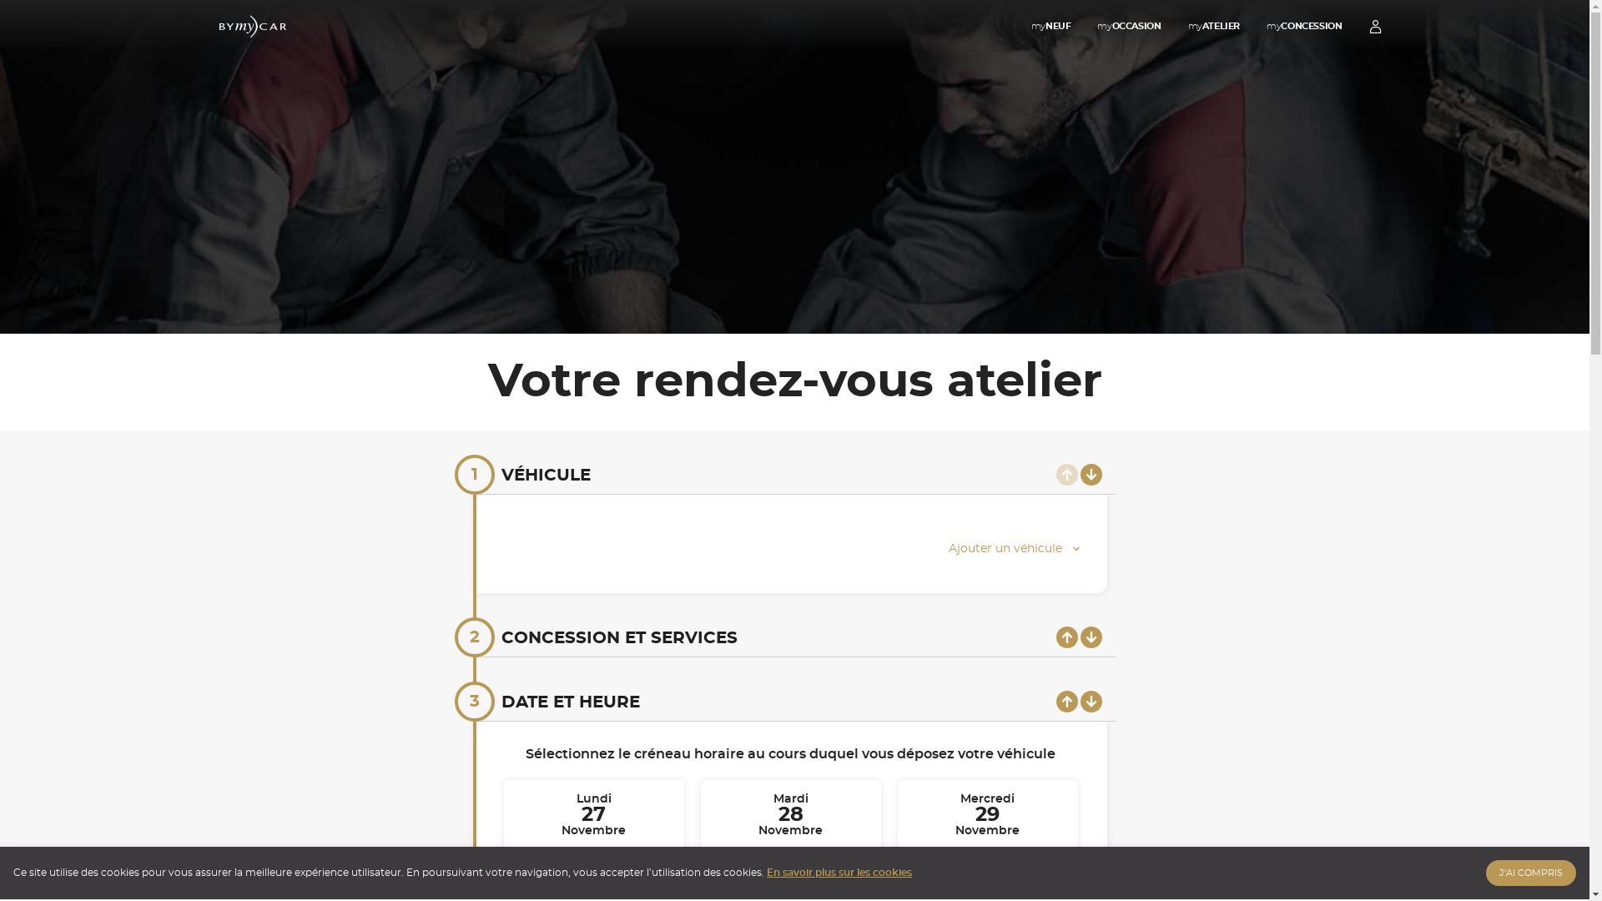 The height and width of the screenshot is (901, 1602). Describe the element at coordinates (474, 475) in the screenshot. I see `1` at that location.